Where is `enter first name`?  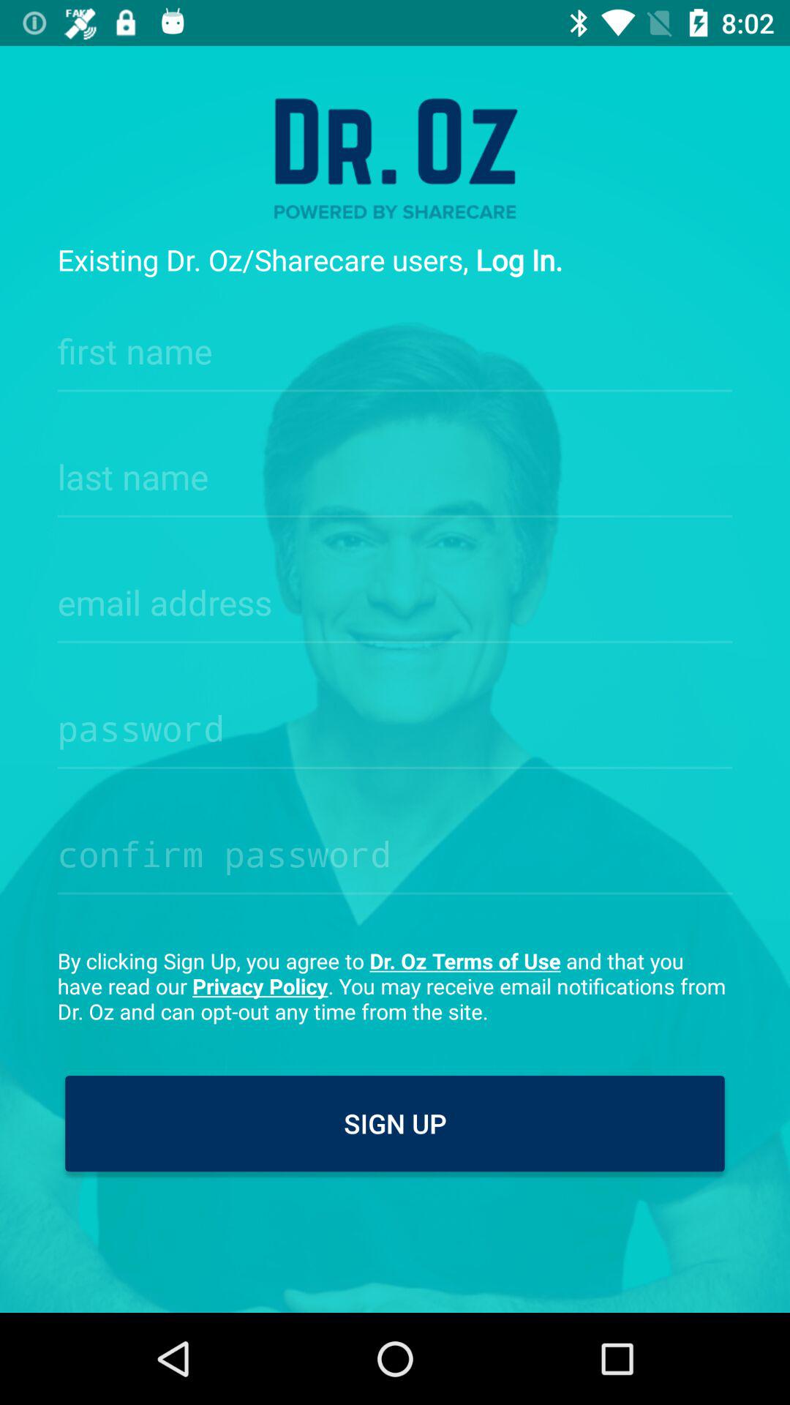
enter first name is located at coordinates (395, 347).